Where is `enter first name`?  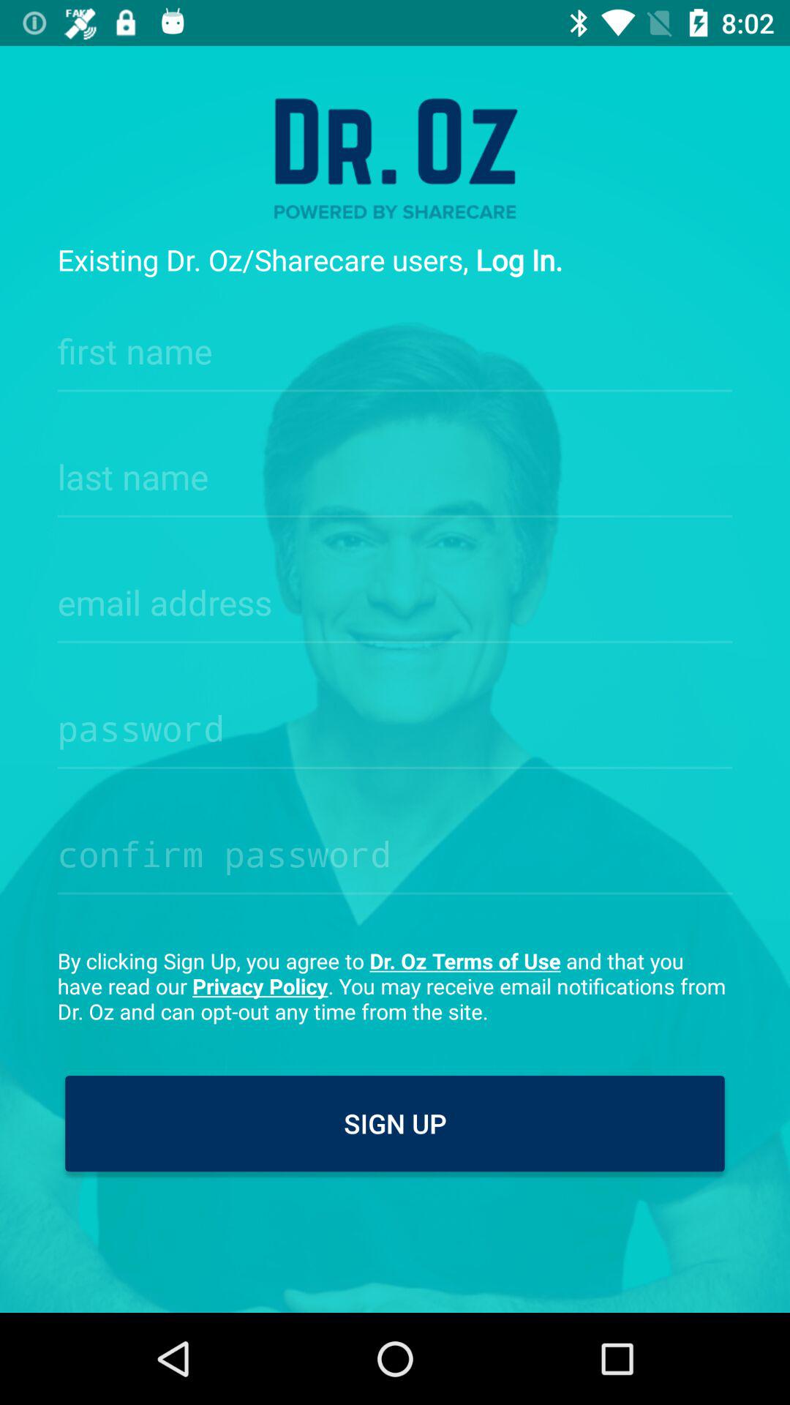
enter first name is located at coordinates (395, 347).